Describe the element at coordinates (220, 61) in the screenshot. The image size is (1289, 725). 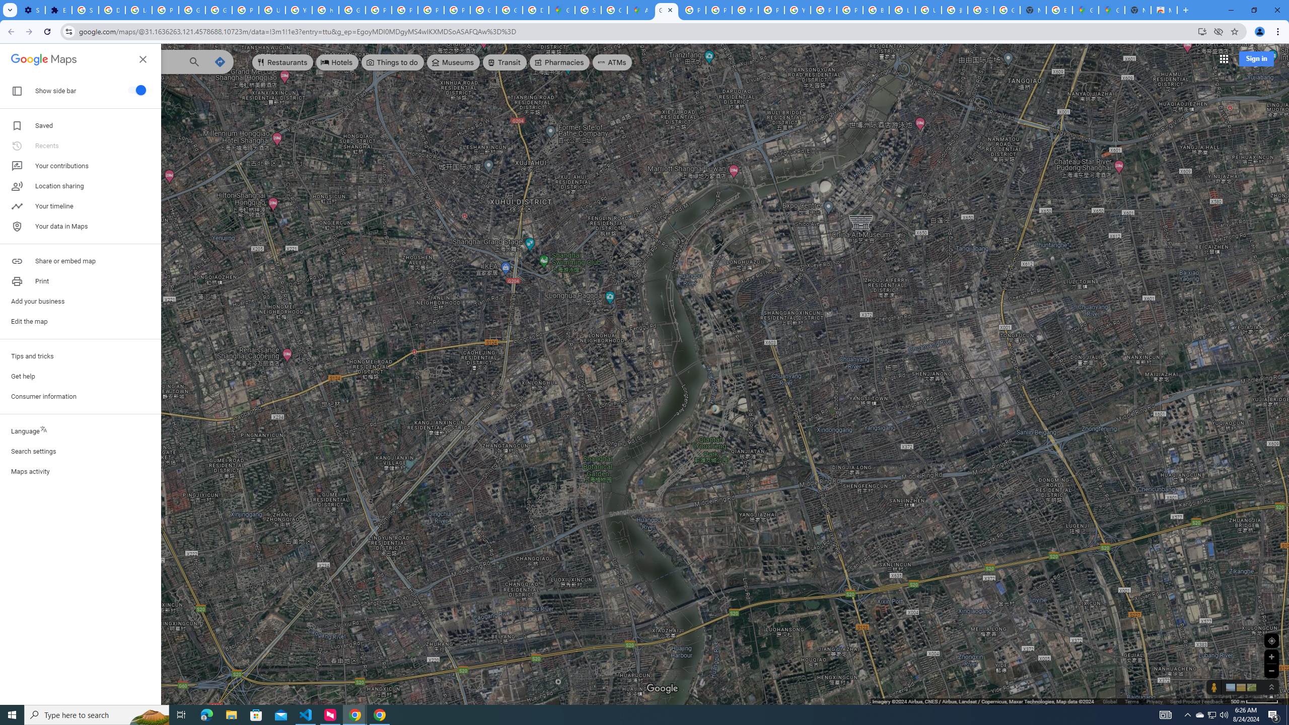
I see `Directions` at that location.